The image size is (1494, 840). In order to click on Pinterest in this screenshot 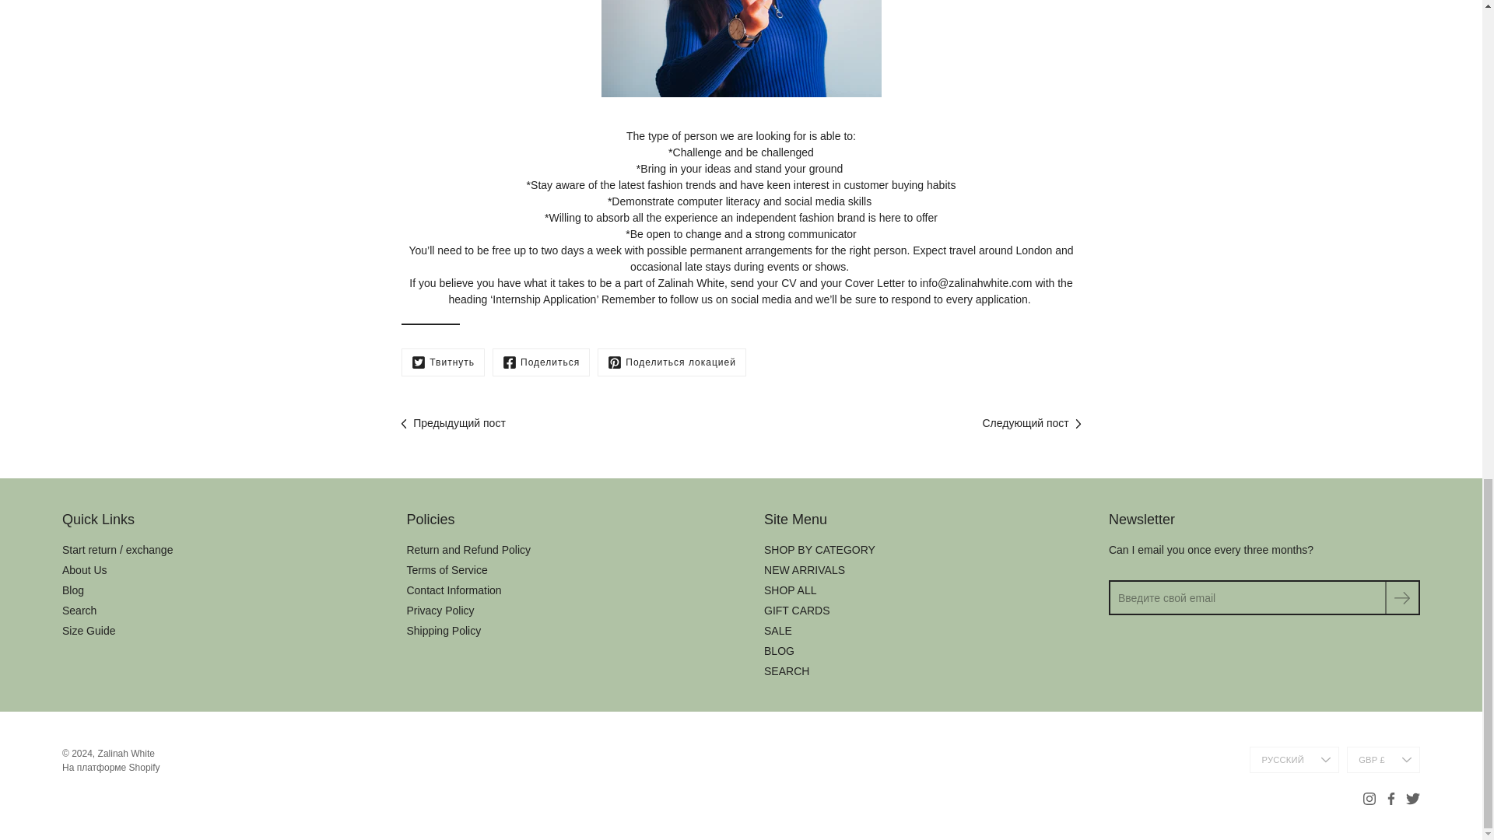, I will do `click(672, 362)`.